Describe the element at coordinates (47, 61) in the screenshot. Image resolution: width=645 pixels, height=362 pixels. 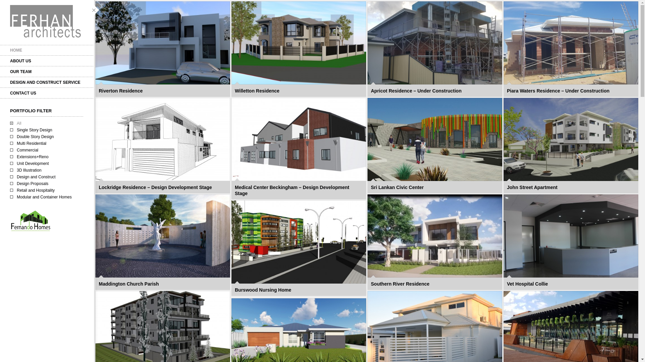
I see `ABOUT US` at that location.